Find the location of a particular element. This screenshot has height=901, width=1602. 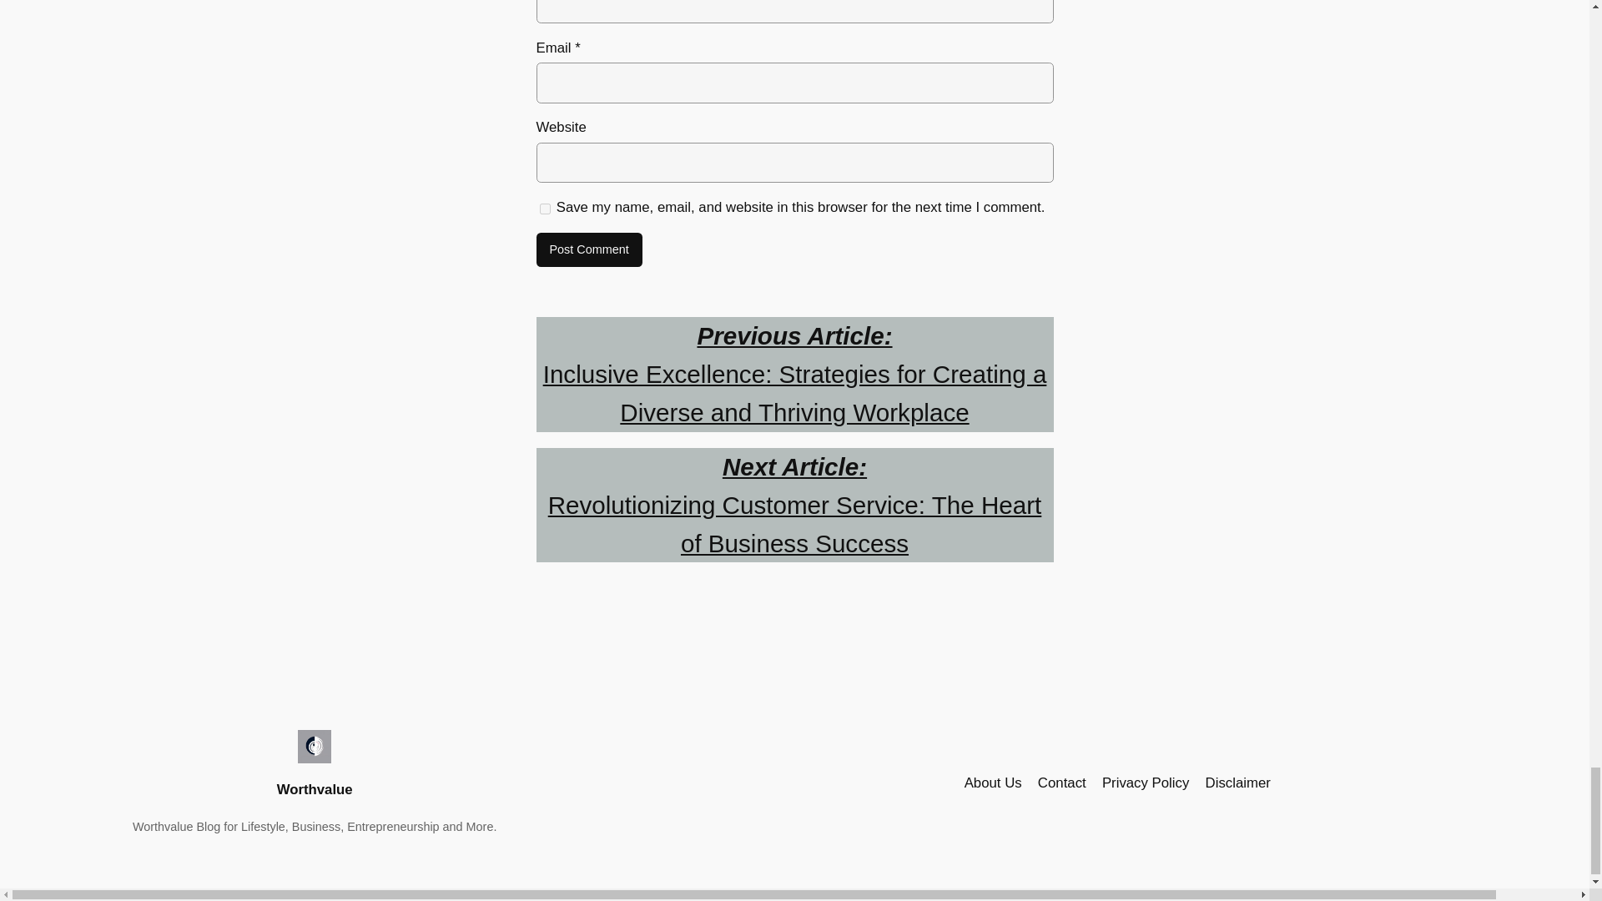

Privacy Policy is located at coordinates (1145, 783).